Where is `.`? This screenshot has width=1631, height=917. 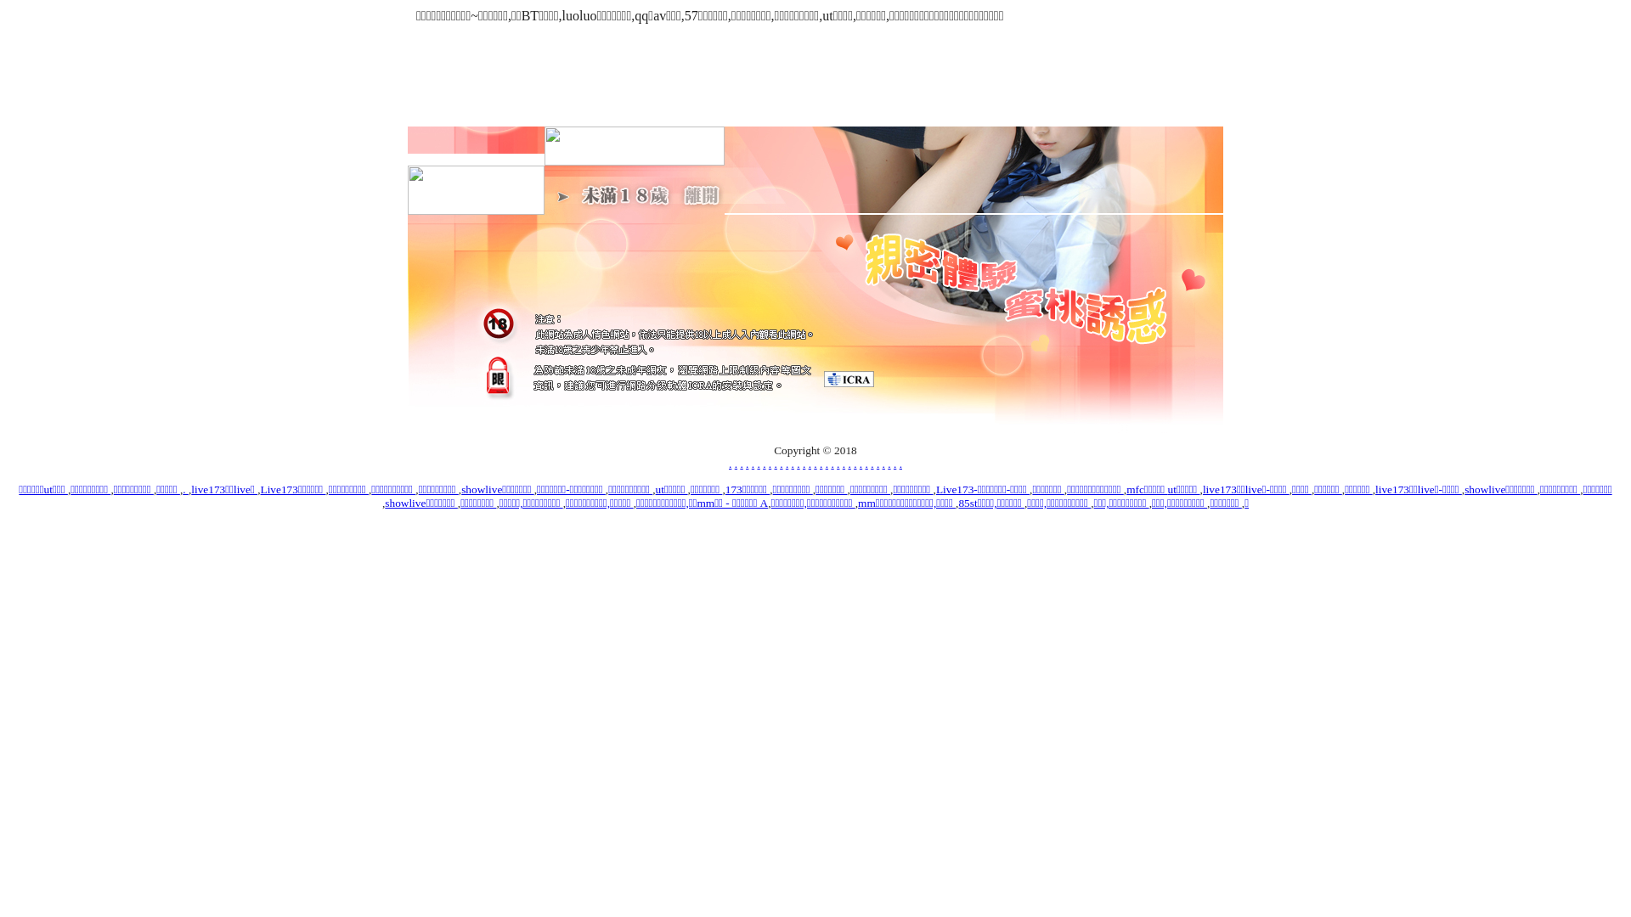 . is located at coordinates (861, 464).